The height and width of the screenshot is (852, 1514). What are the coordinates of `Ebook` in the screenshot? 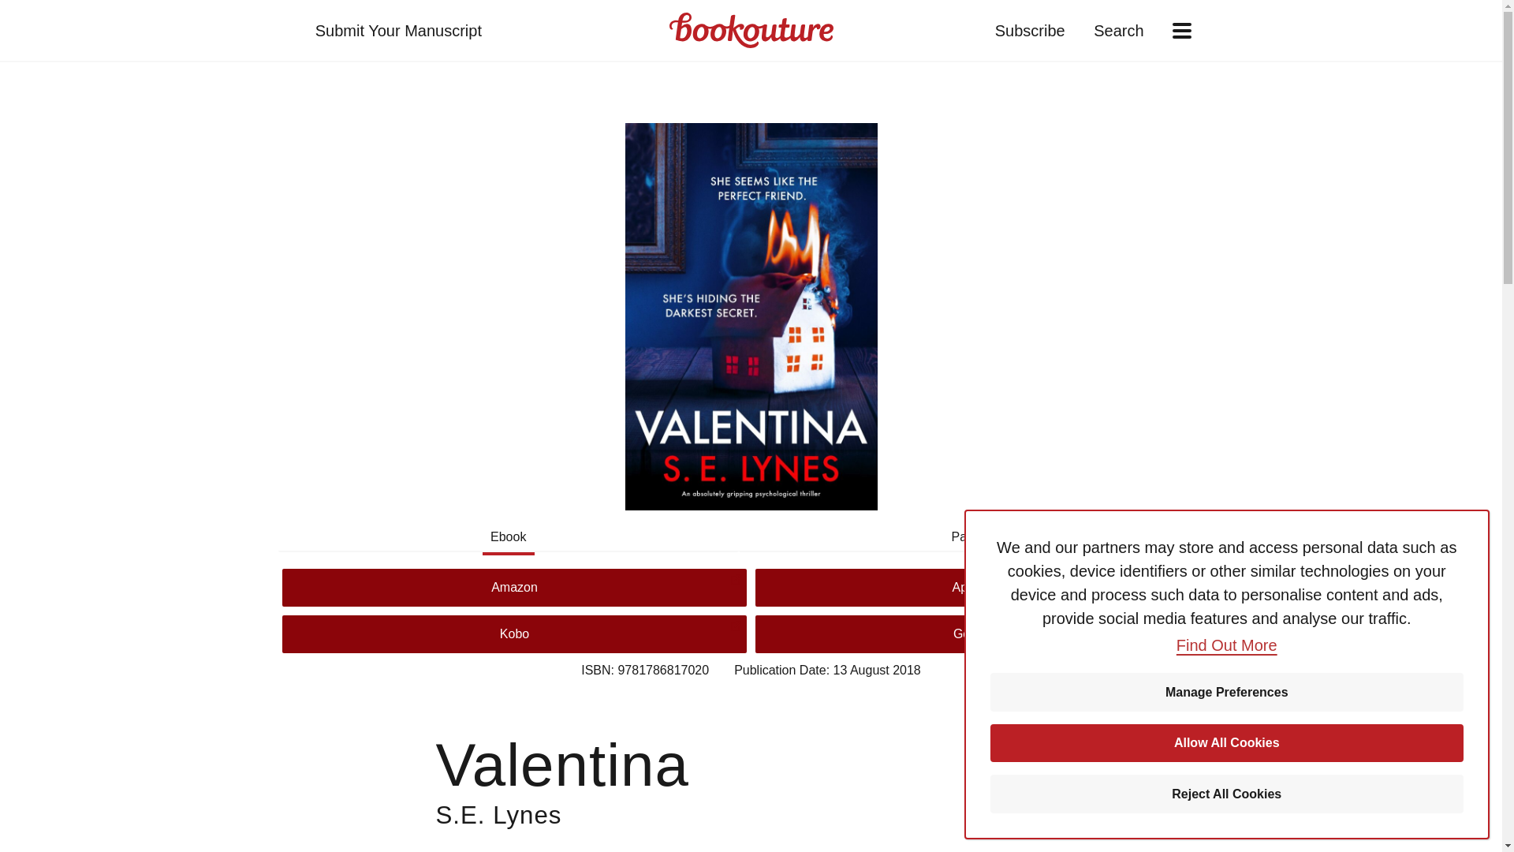 It's located at (508, 536).